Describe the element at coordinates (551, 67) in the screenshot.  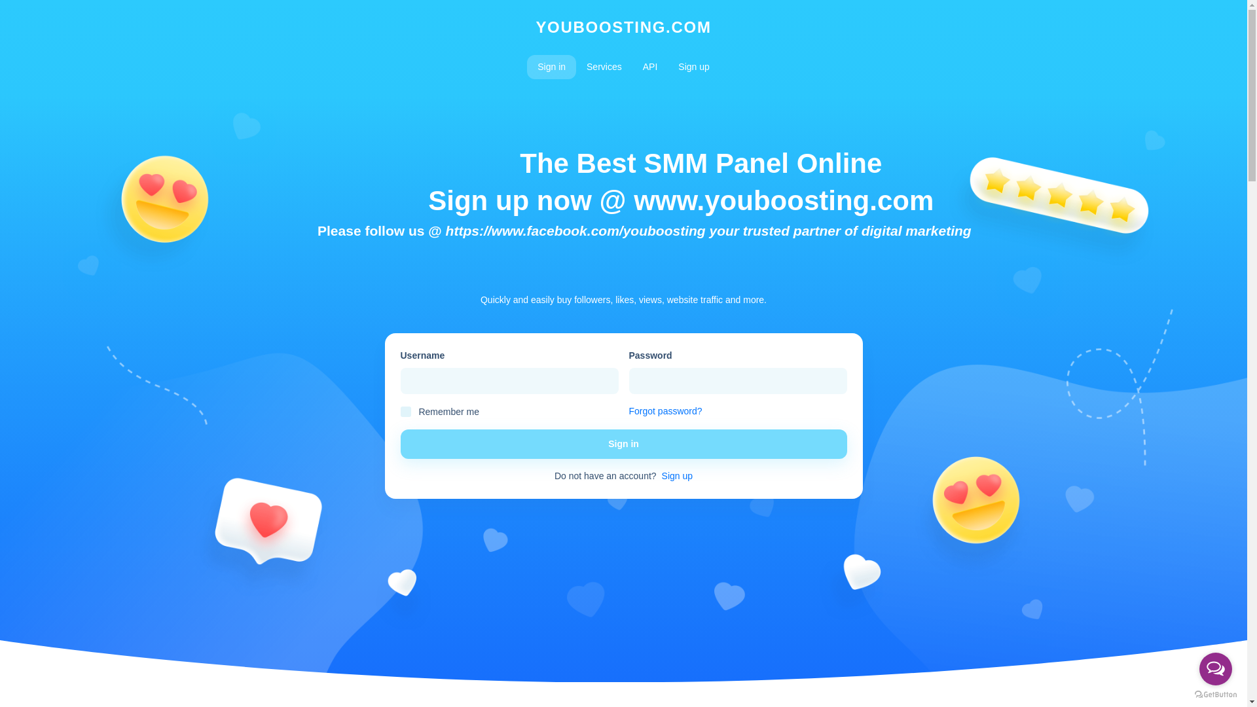
I see `Sign in` at that location.